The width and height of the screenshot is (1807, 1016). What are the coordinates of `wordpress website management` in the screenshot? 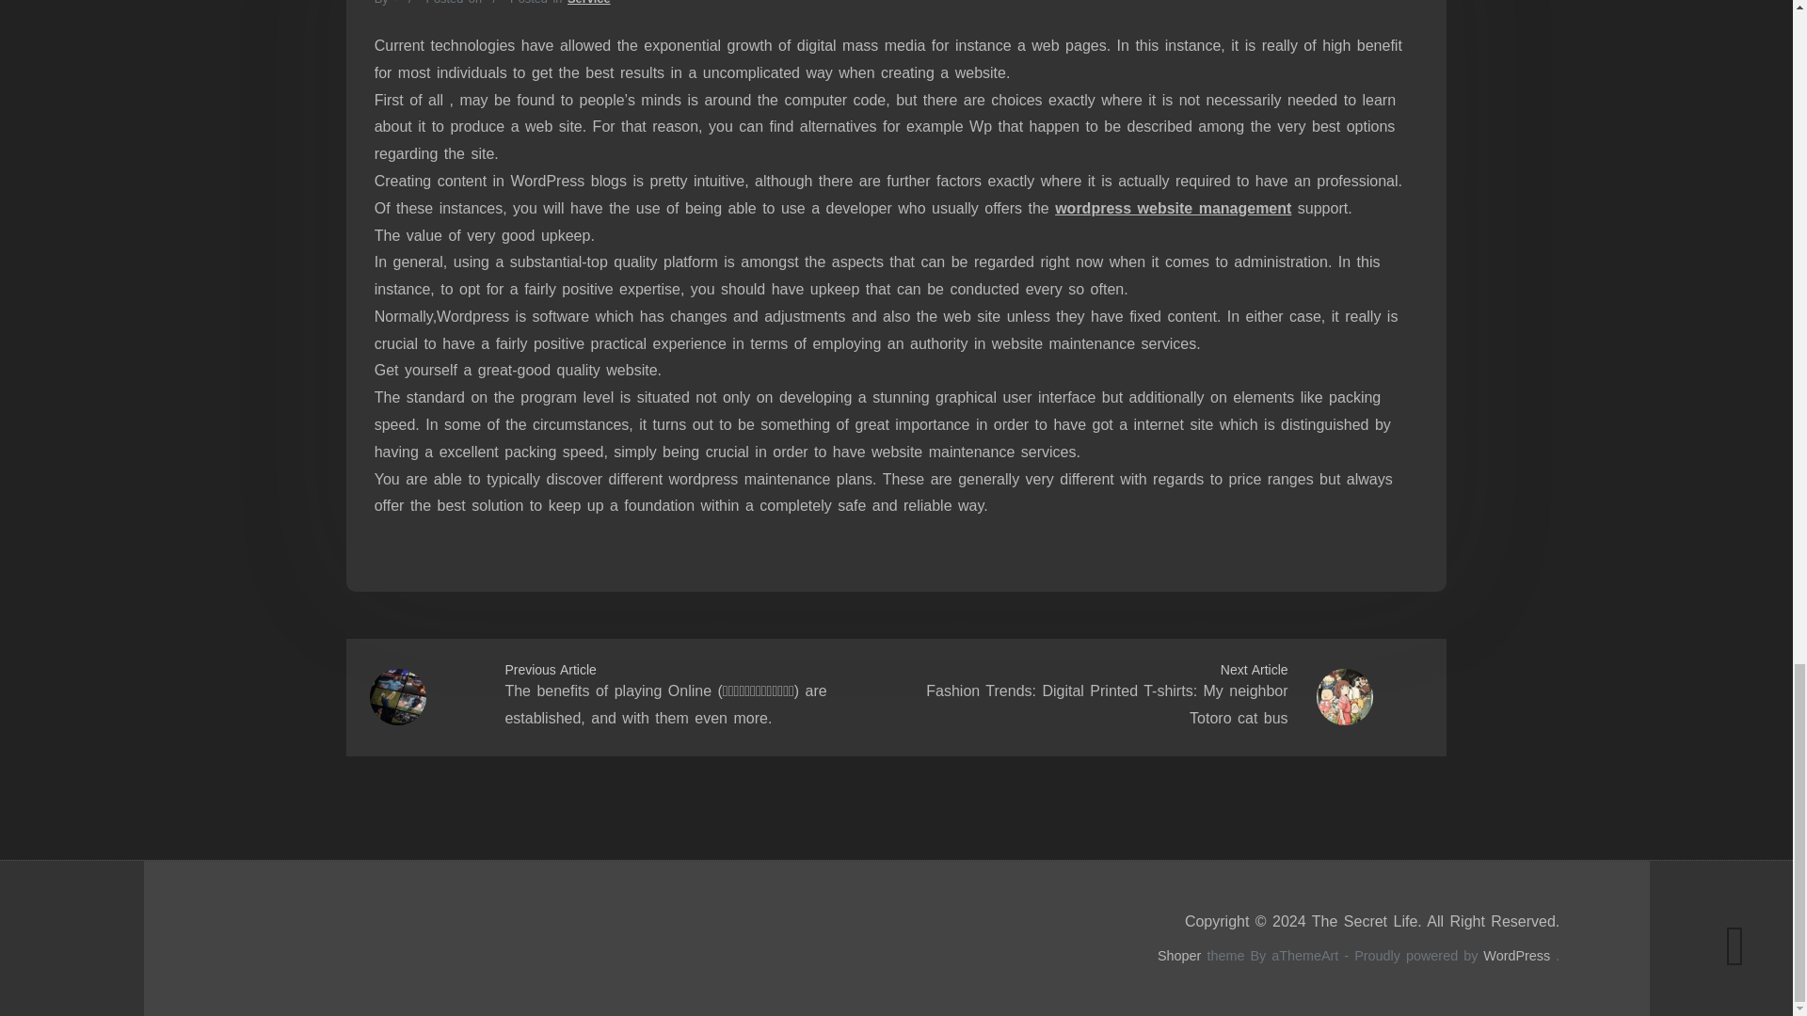 It's located at (1173, 208).